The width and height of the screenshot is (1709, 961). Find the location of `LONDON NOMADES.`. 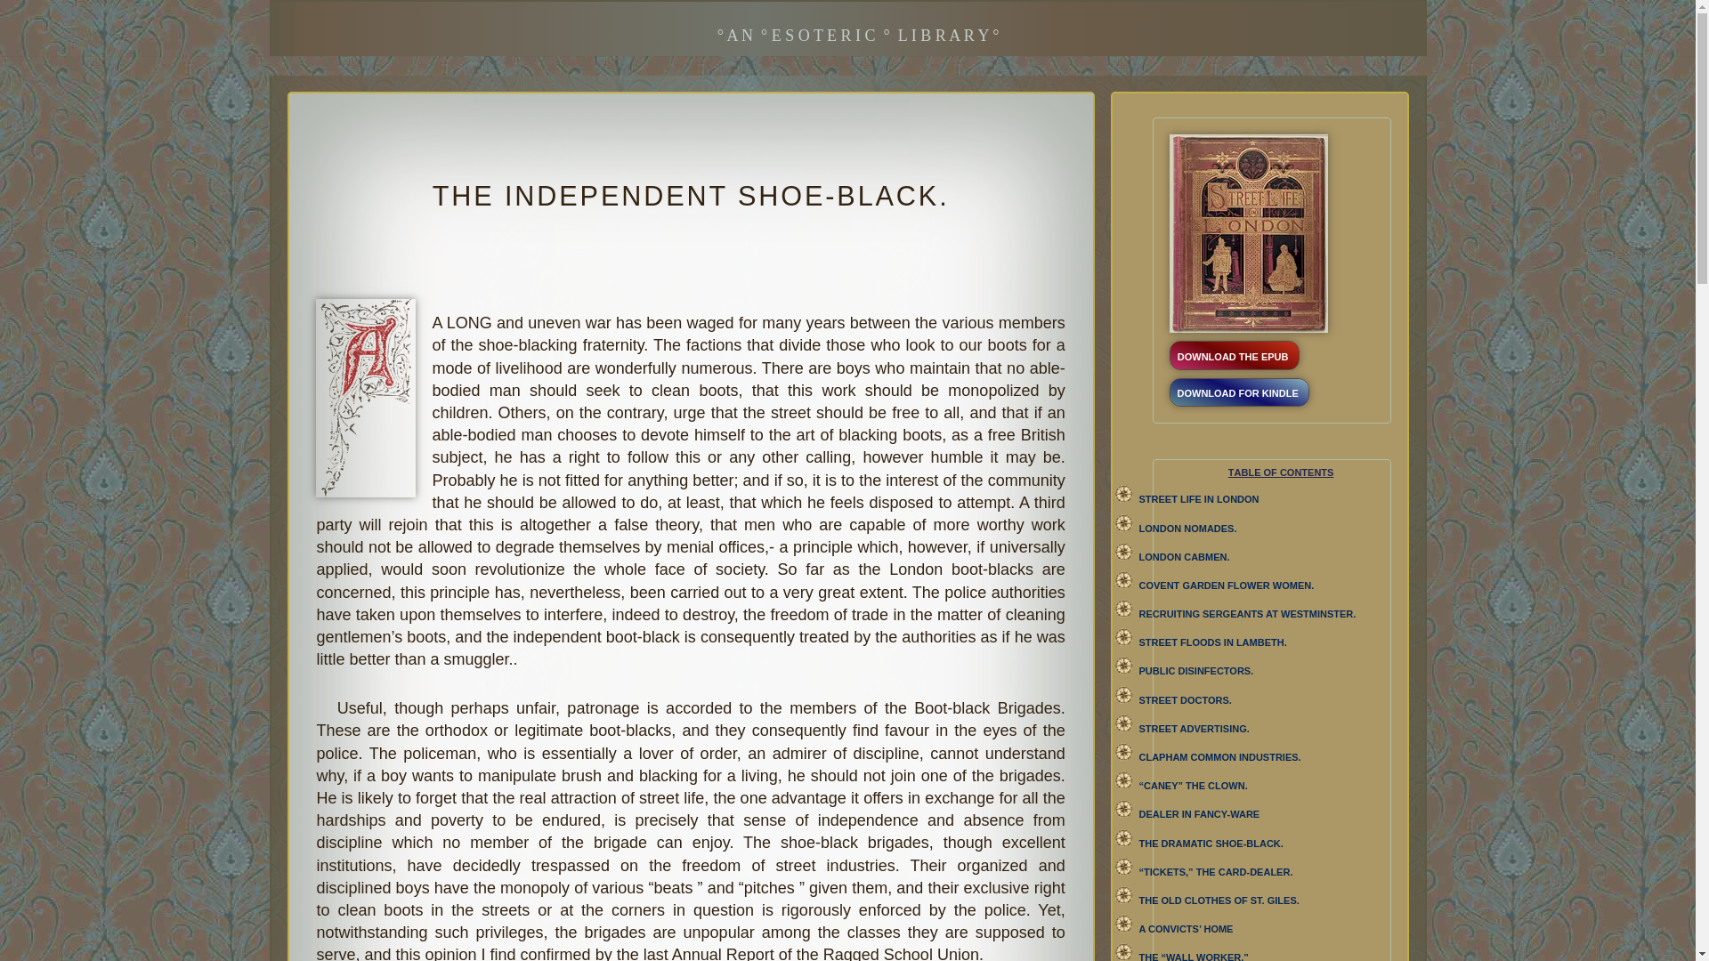

LONDON NOMADES. is located at coordinates (1188, 527).